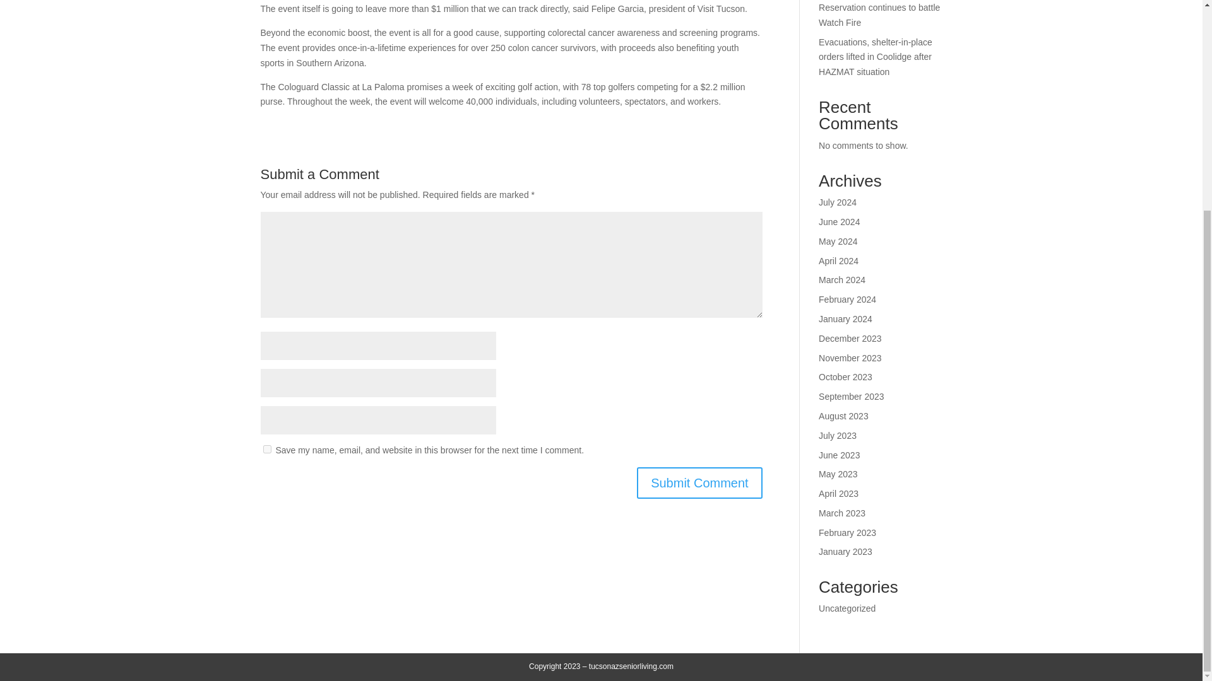 Image resolution: width=1212 pixels, height=681 pixels. I want to click on March 2023, so click(842, 513).